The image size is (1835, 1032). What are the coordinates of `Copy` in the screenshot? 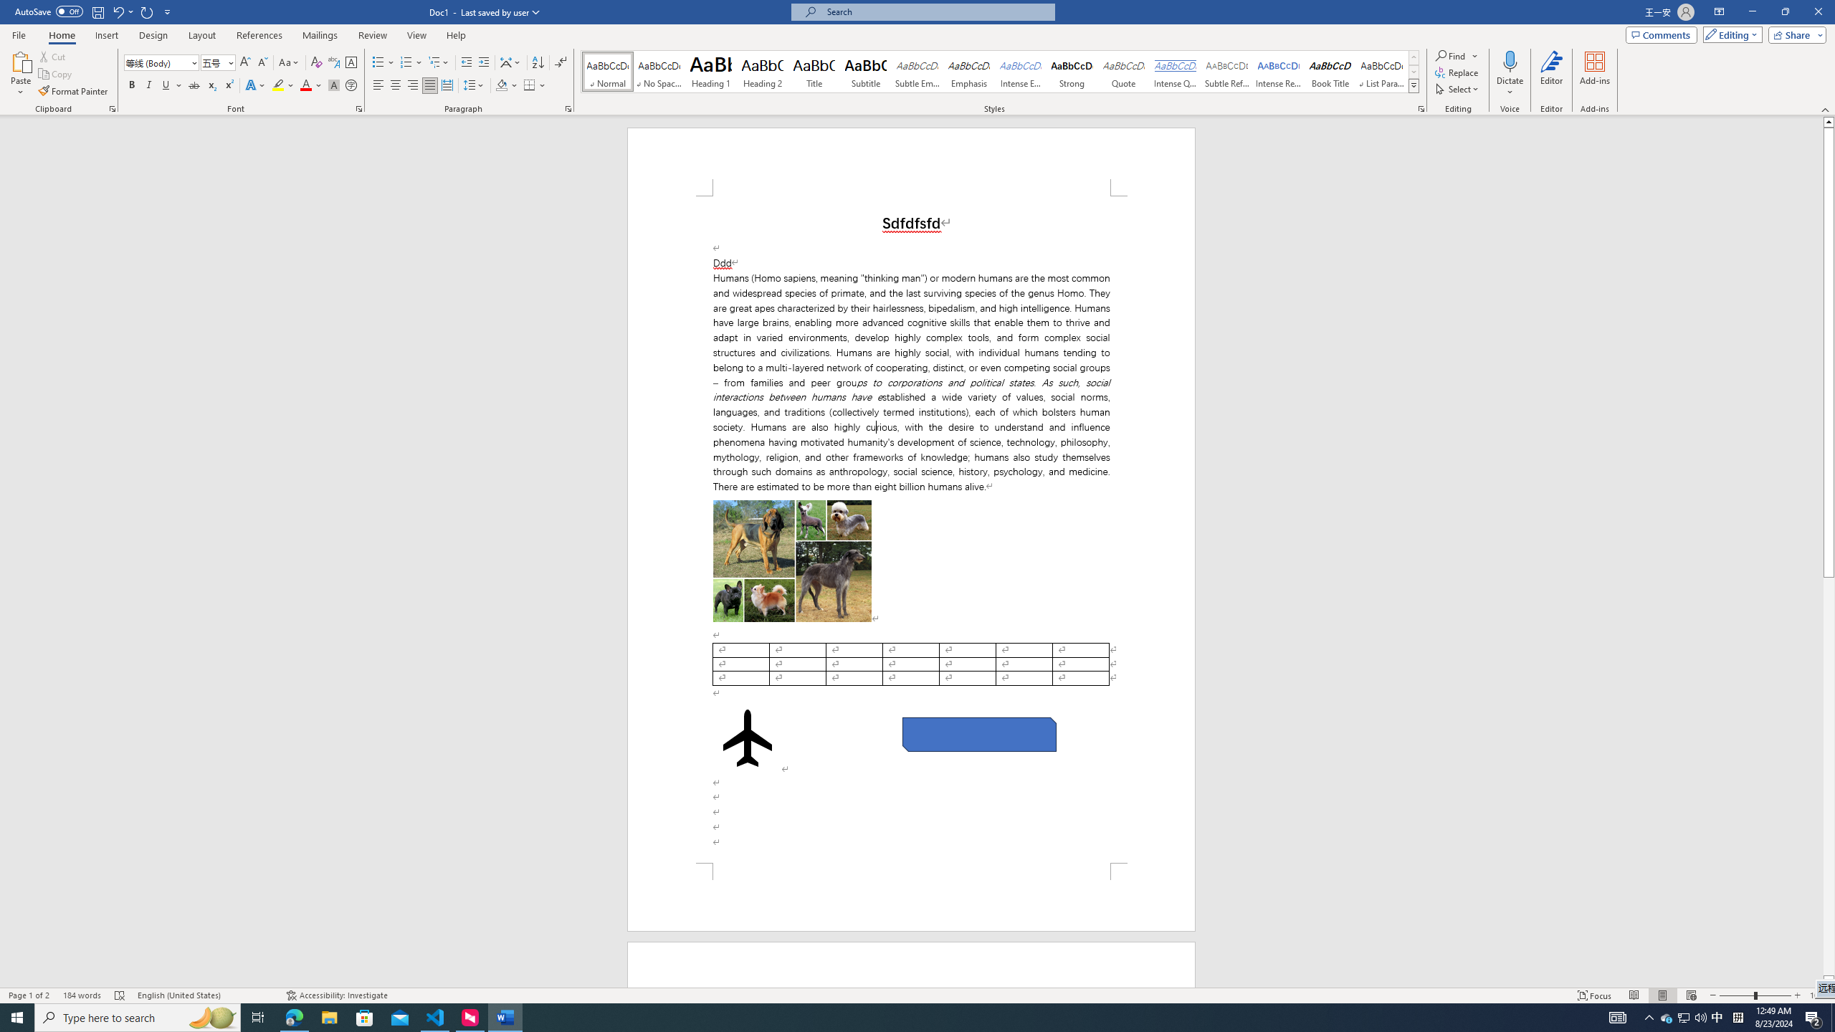 It's located at (57, 75).